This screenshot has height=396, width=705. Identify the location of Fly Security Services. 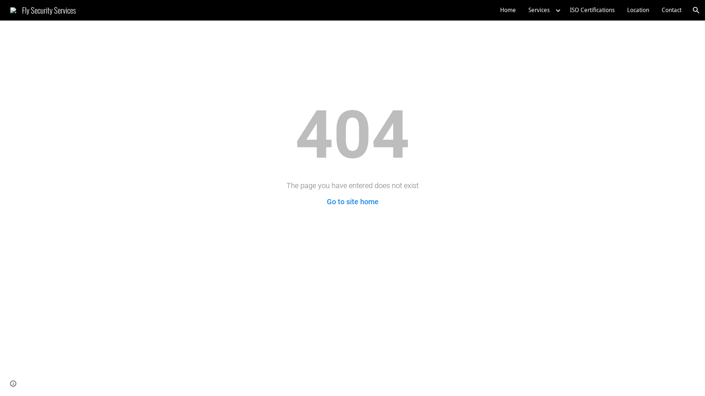
(43, 9).